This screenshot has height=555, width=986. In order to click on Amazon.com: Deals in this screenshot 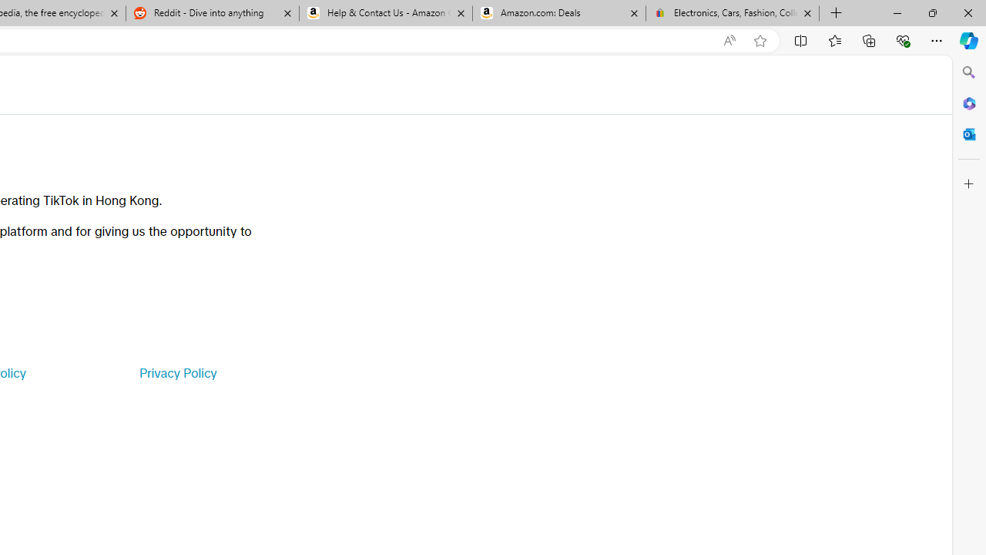, I will do `click(559, 14)`.